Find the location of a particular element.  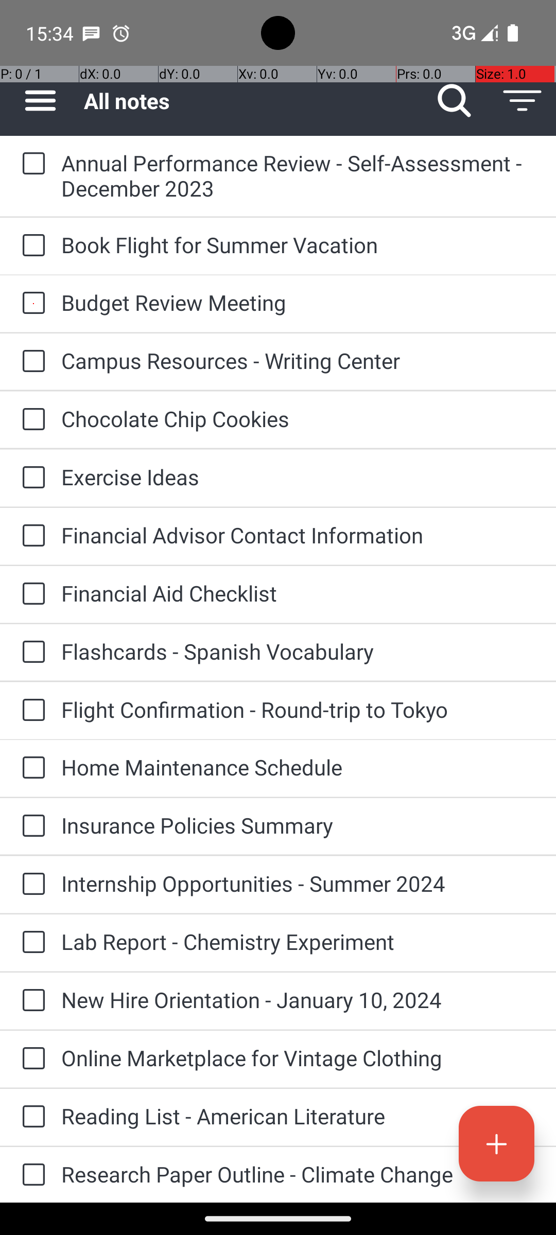

to-do: Exercise Ideas is located at coordinates (31, 478).